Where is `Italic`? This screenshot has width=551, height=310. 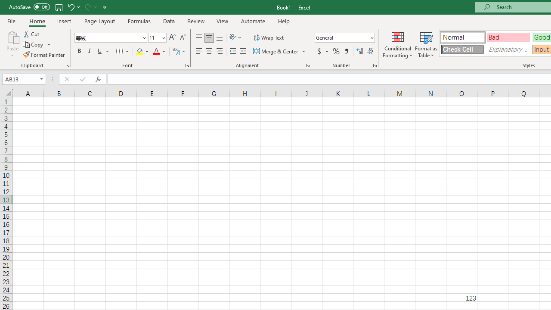
Italic is located at coordinates (90, 52).